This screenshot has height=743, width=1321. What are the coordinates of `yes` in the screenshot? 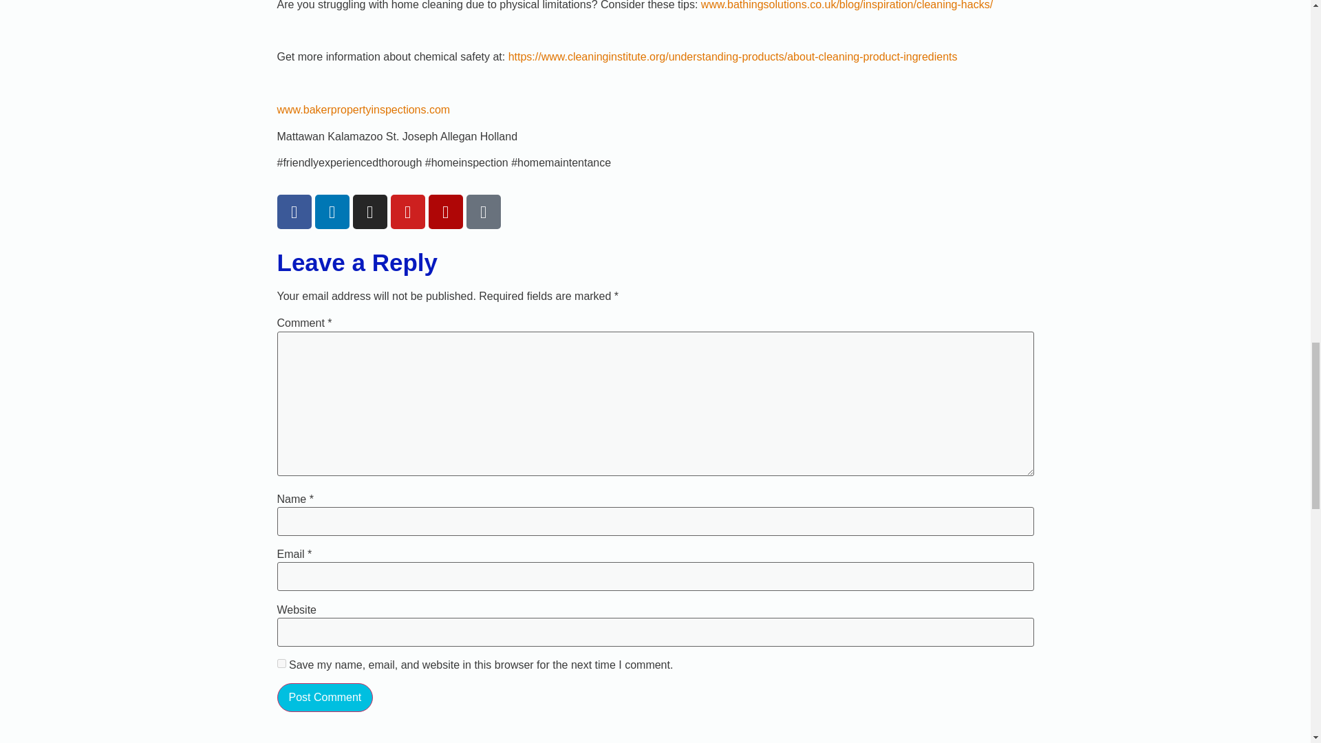 It's located at (281, 663).